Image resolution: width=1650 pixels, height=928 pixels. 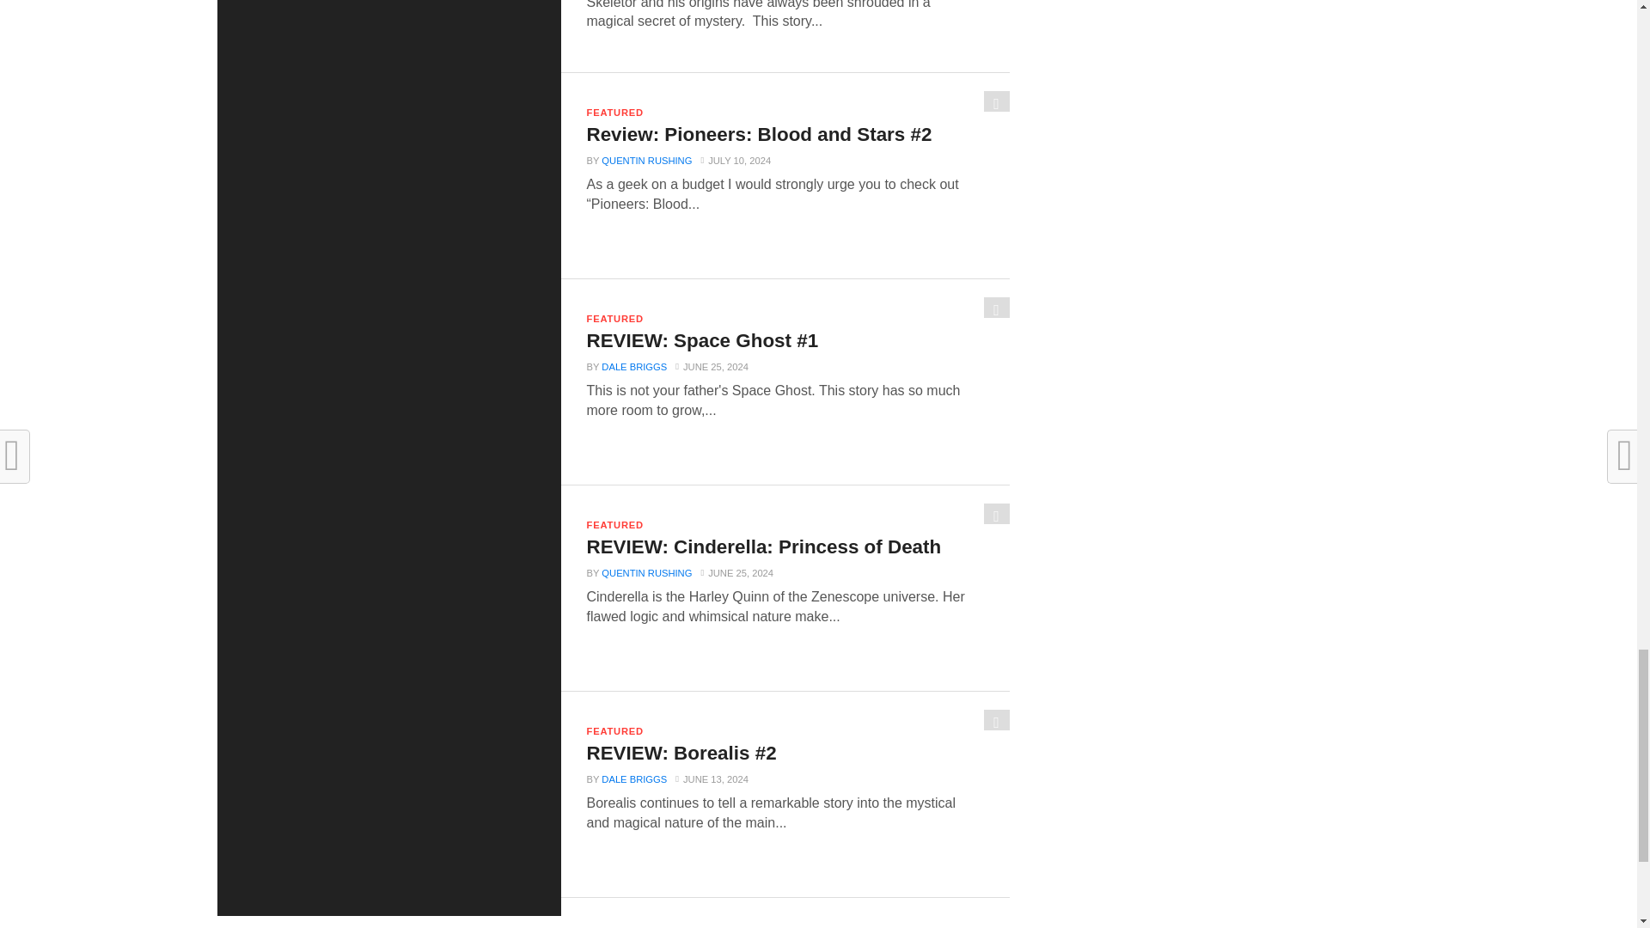 I want to click on Posts by Quentin Rushing, so click(x=646, y=161).